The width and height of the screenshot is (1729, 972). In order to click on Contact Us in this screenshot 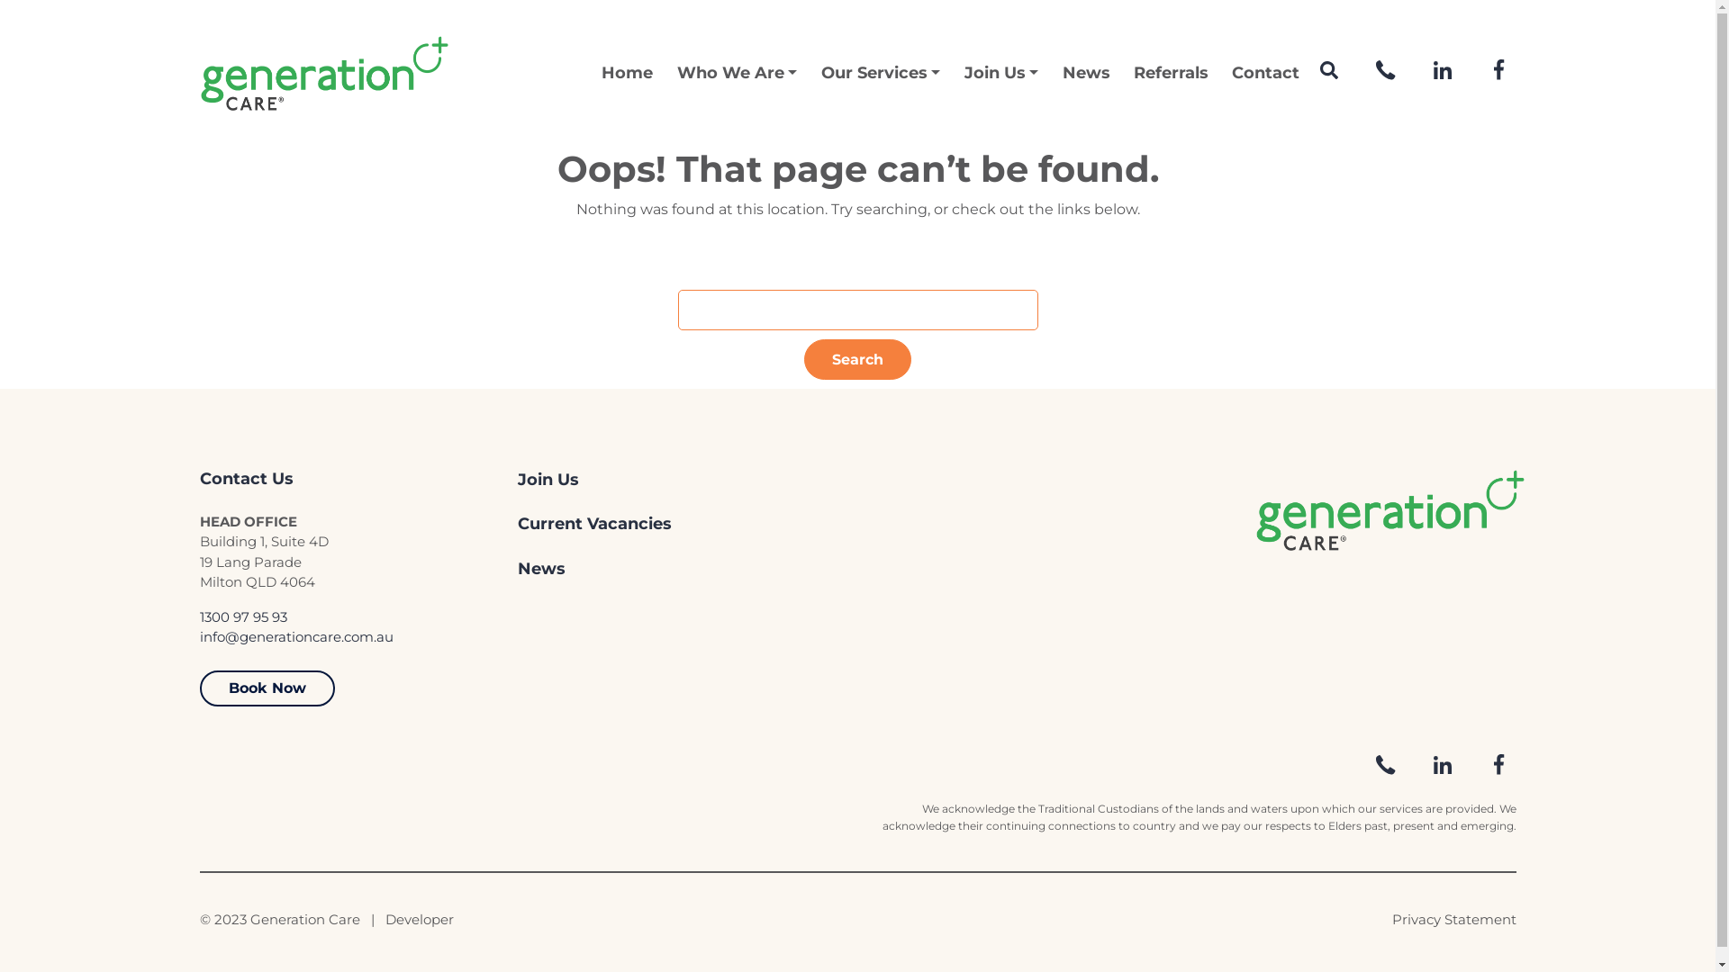, I will do `click(358, 480)`.